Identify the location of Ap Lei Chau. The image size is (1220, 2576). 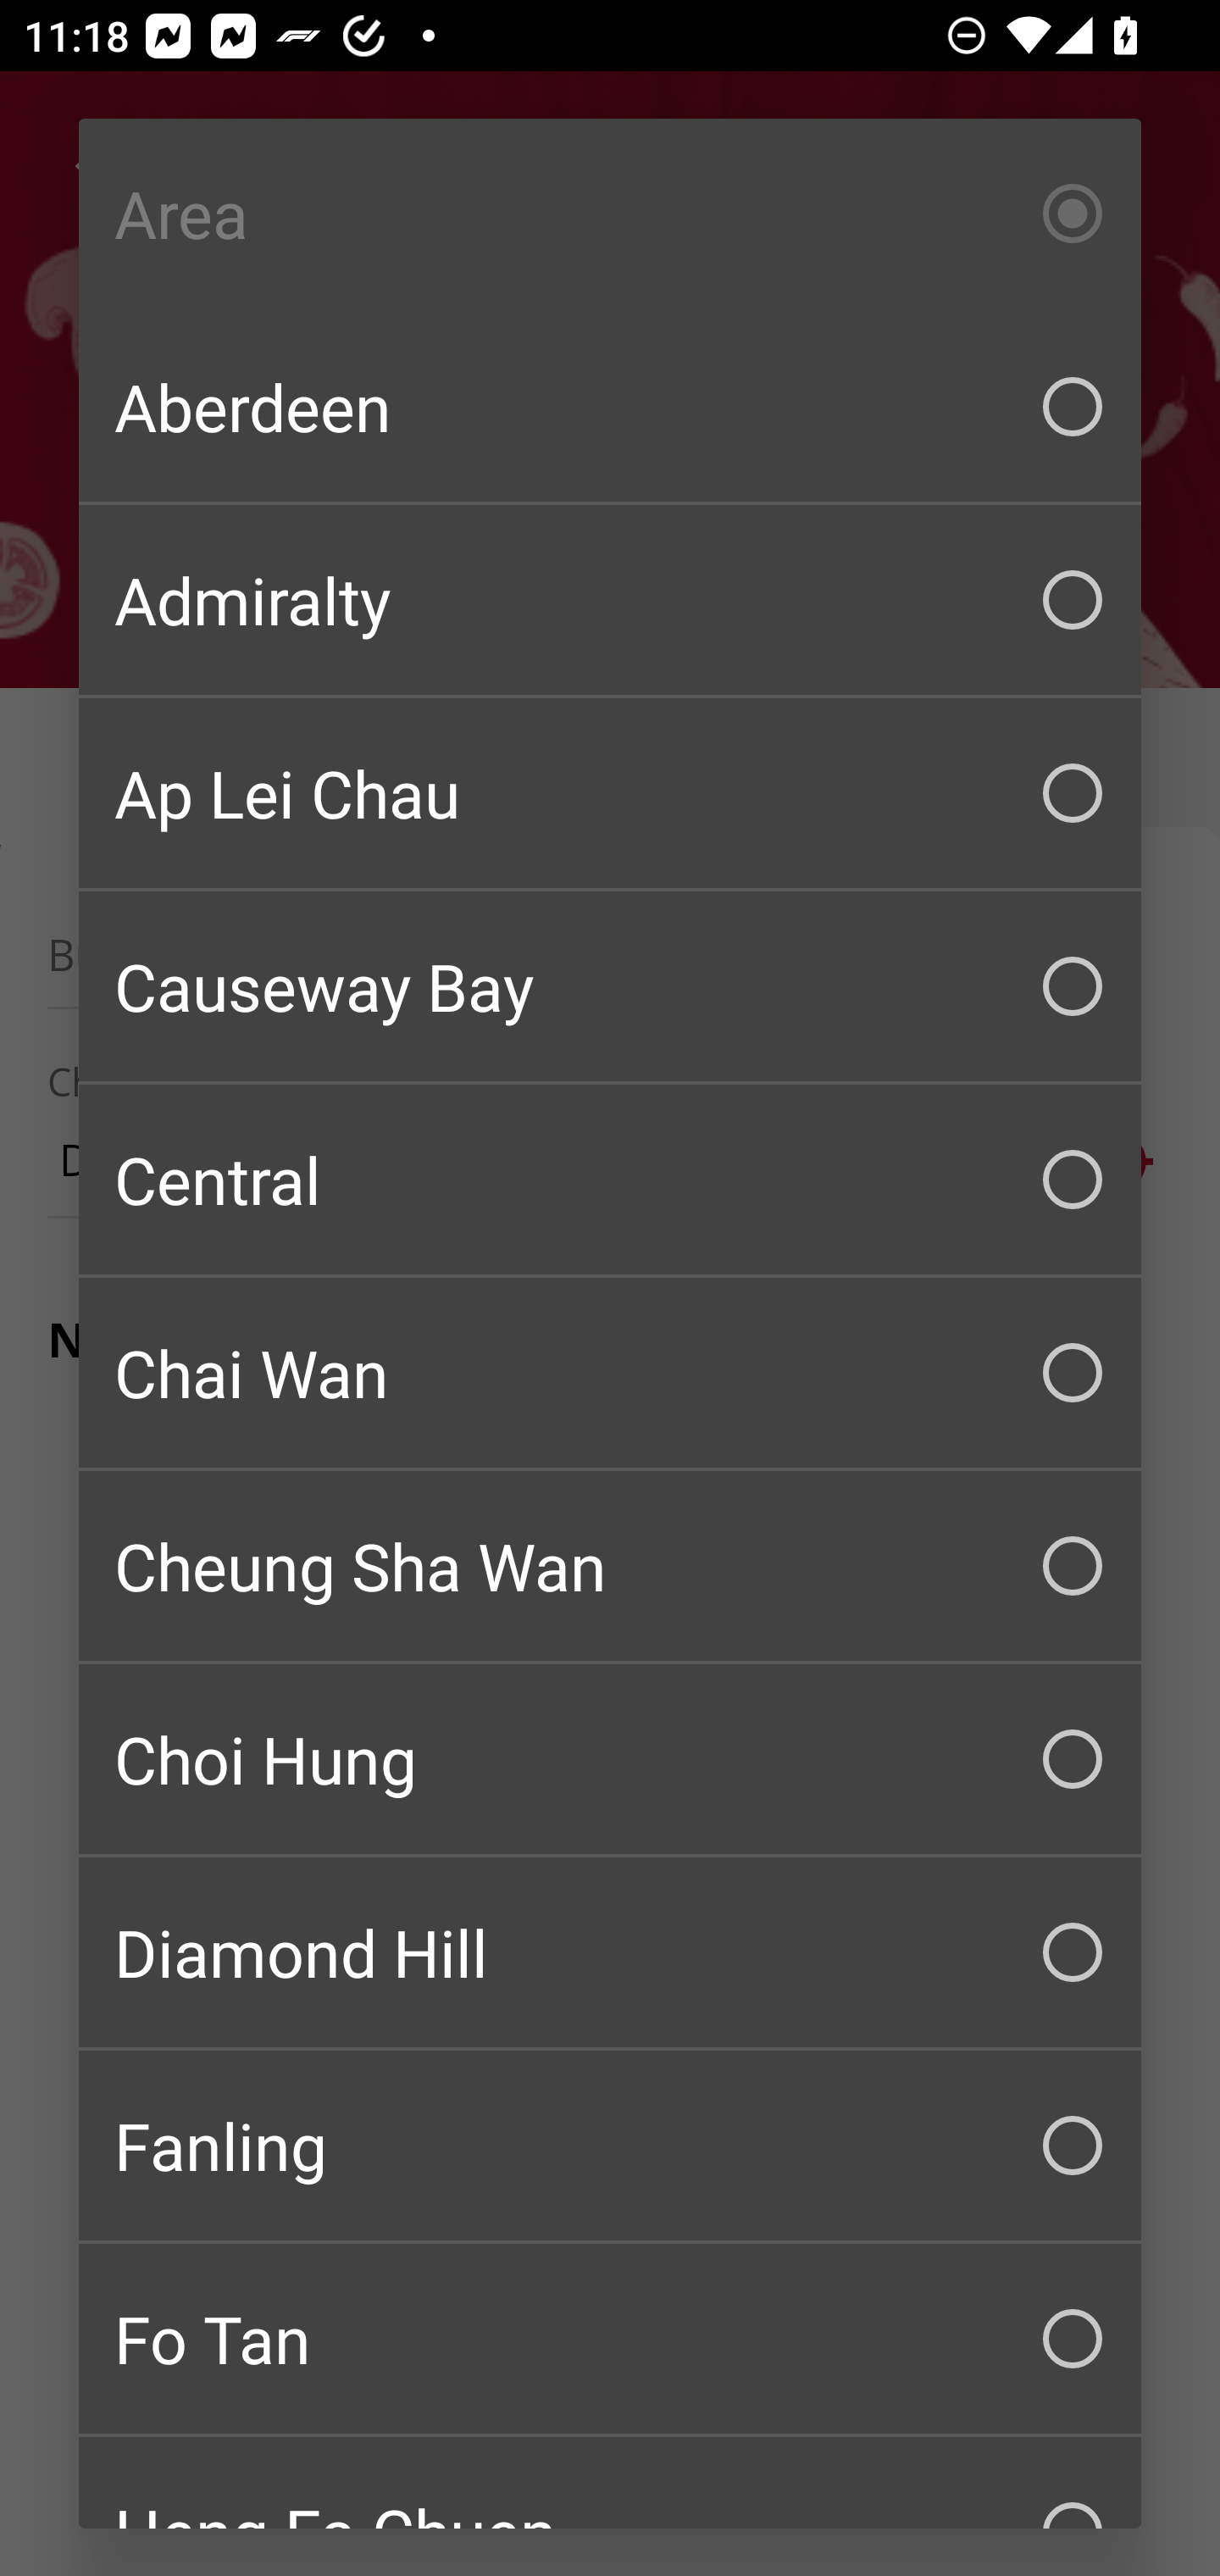
(610, 793).